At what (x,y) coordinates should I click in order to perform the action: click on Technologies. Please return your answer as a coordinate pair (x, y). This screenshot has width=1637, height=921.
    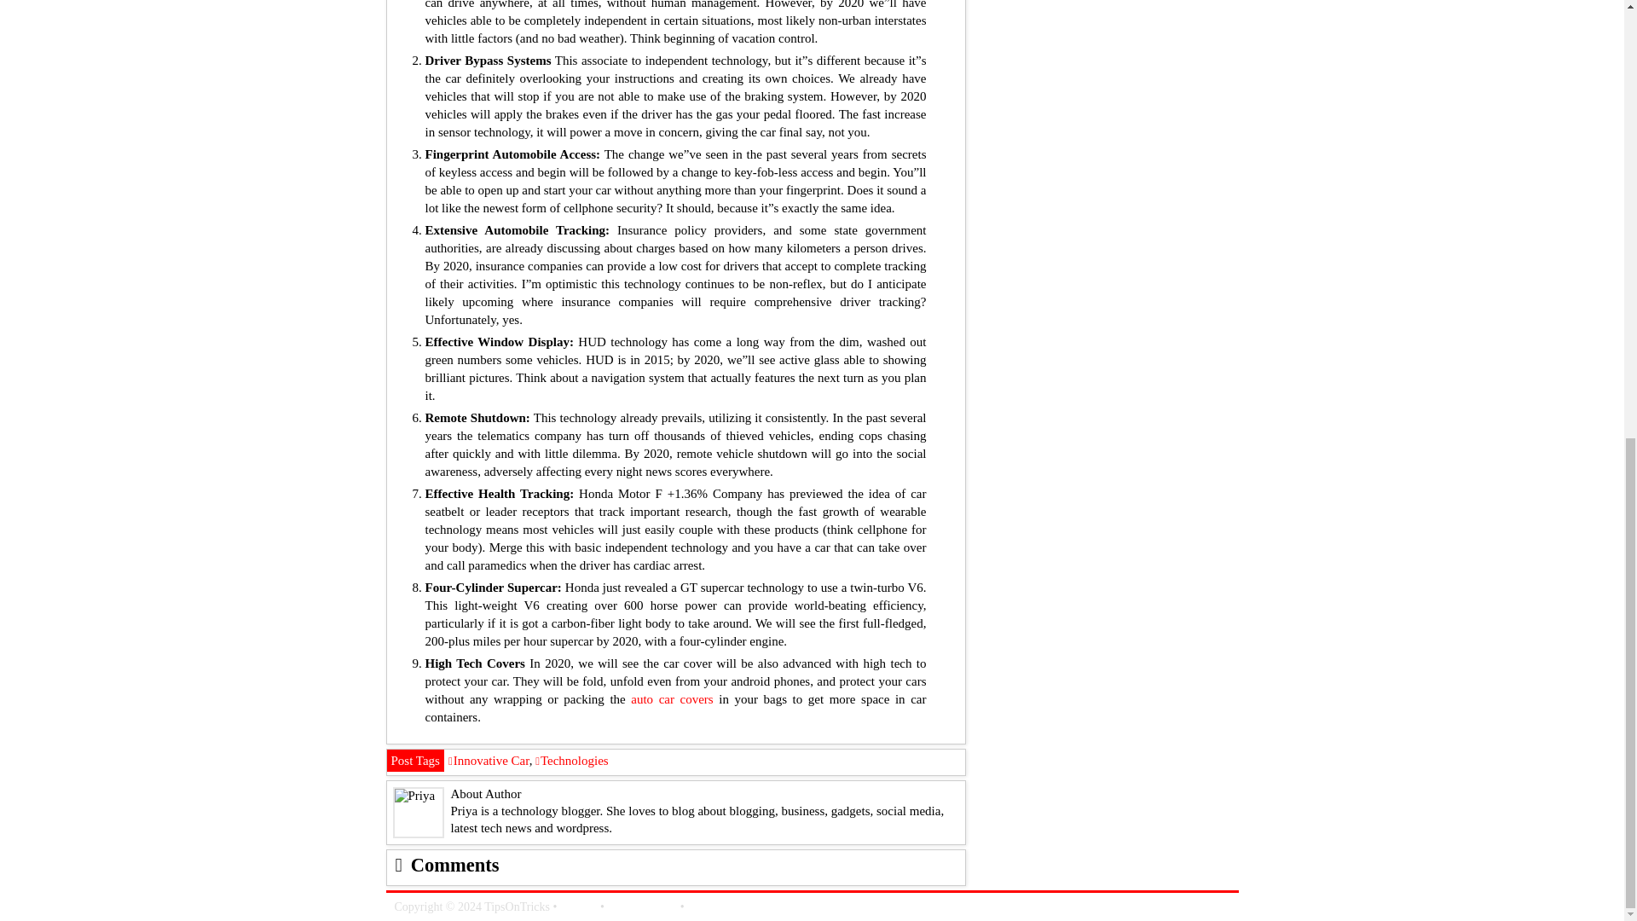
    Looking at the image, I should click on (571, 761).